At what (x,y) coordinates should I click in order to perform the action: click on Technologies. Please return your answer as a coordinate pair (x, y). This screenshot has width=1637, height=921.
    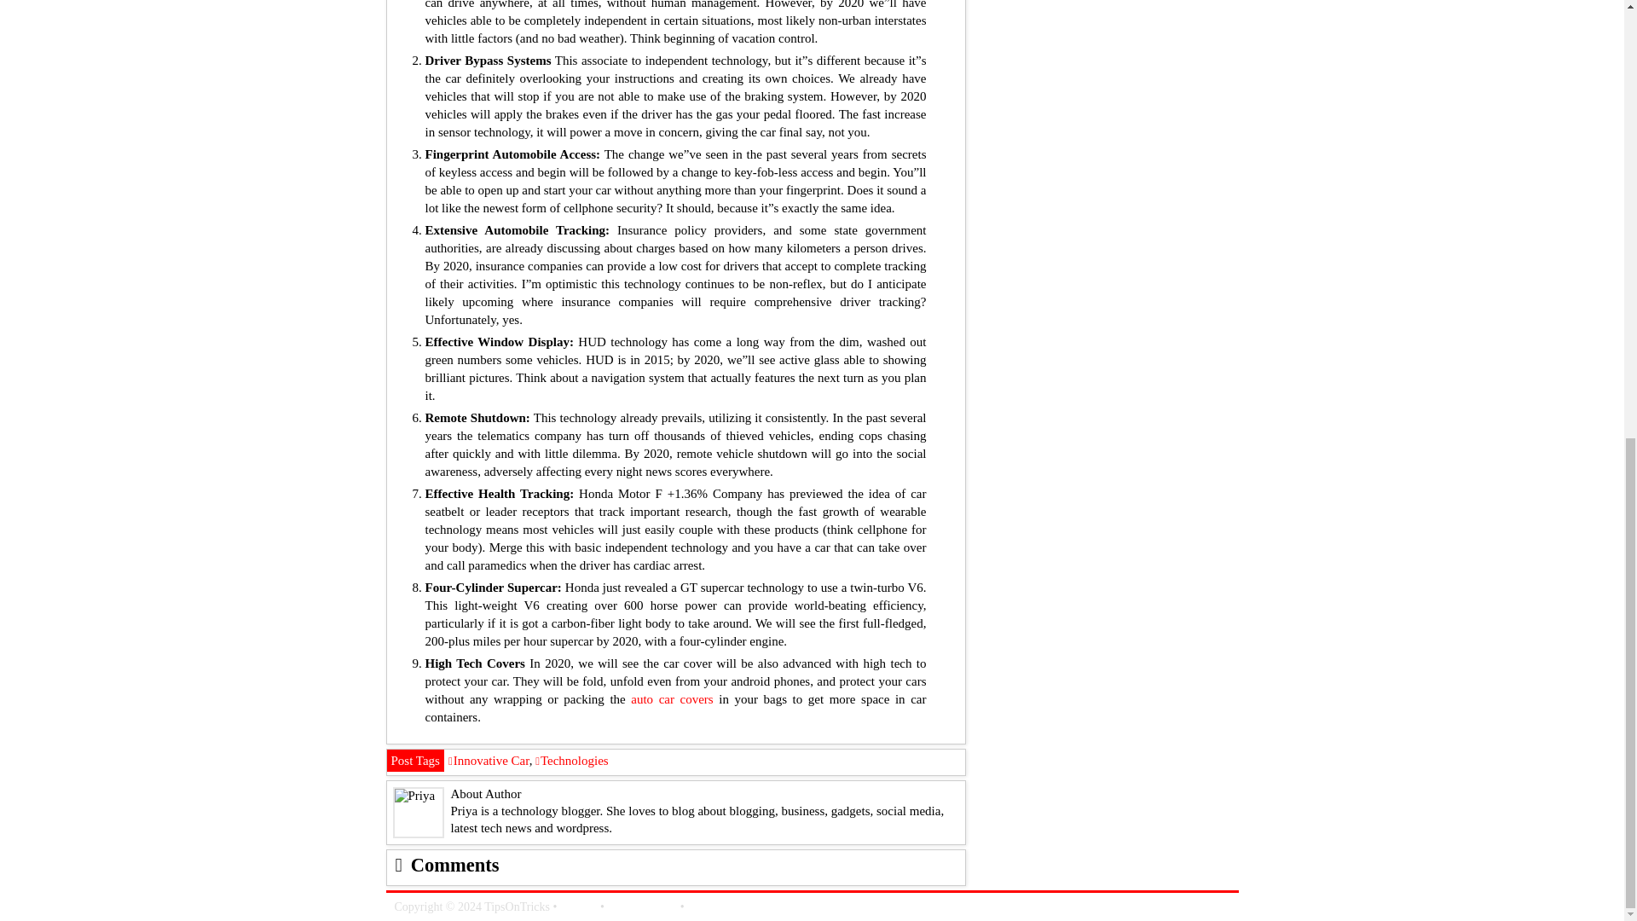
    Looking at the image, I should click on (571, 761).